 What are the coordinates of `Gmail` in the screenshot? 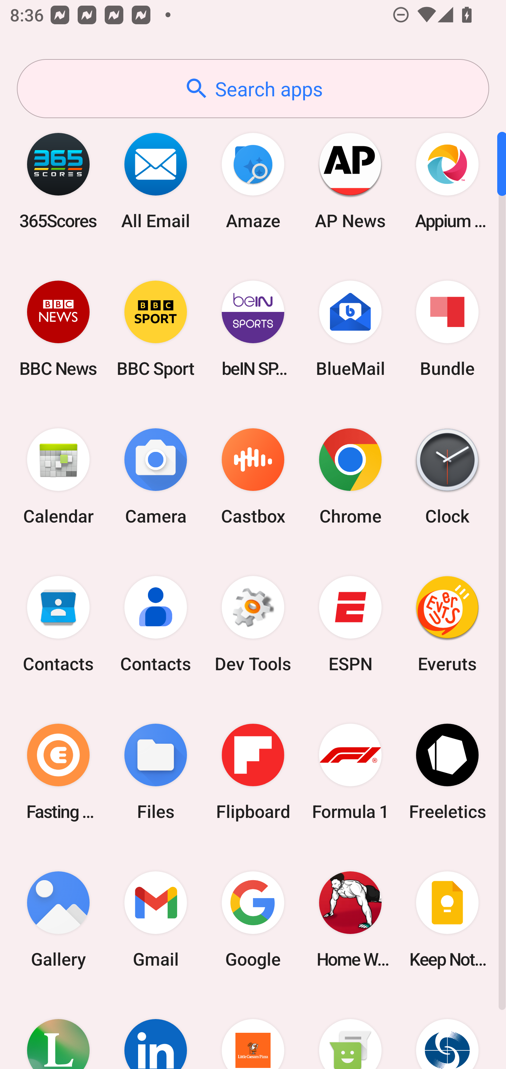 It's located at (156, 919).